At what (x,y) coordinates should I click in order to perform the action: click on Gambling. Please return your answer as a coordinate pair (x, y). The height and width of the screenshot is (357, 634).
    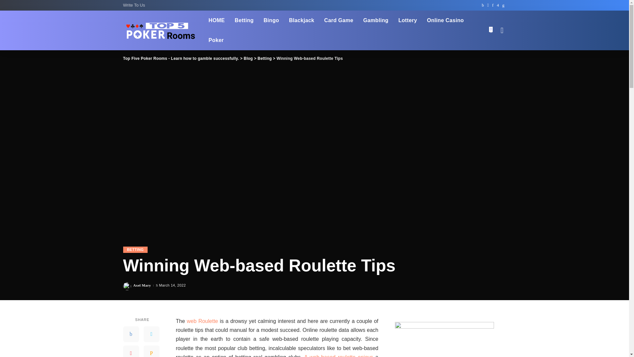
    Looking at the image, I should click on (375, 20).